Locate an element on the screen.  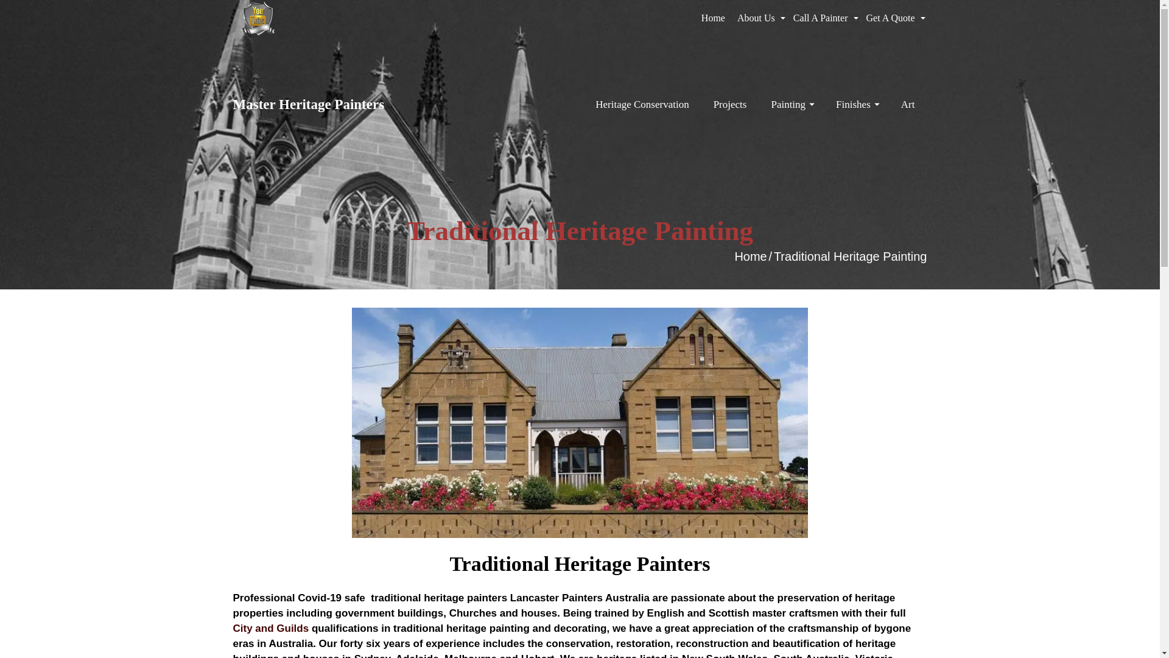
Home is located at coordinates (750, 256).